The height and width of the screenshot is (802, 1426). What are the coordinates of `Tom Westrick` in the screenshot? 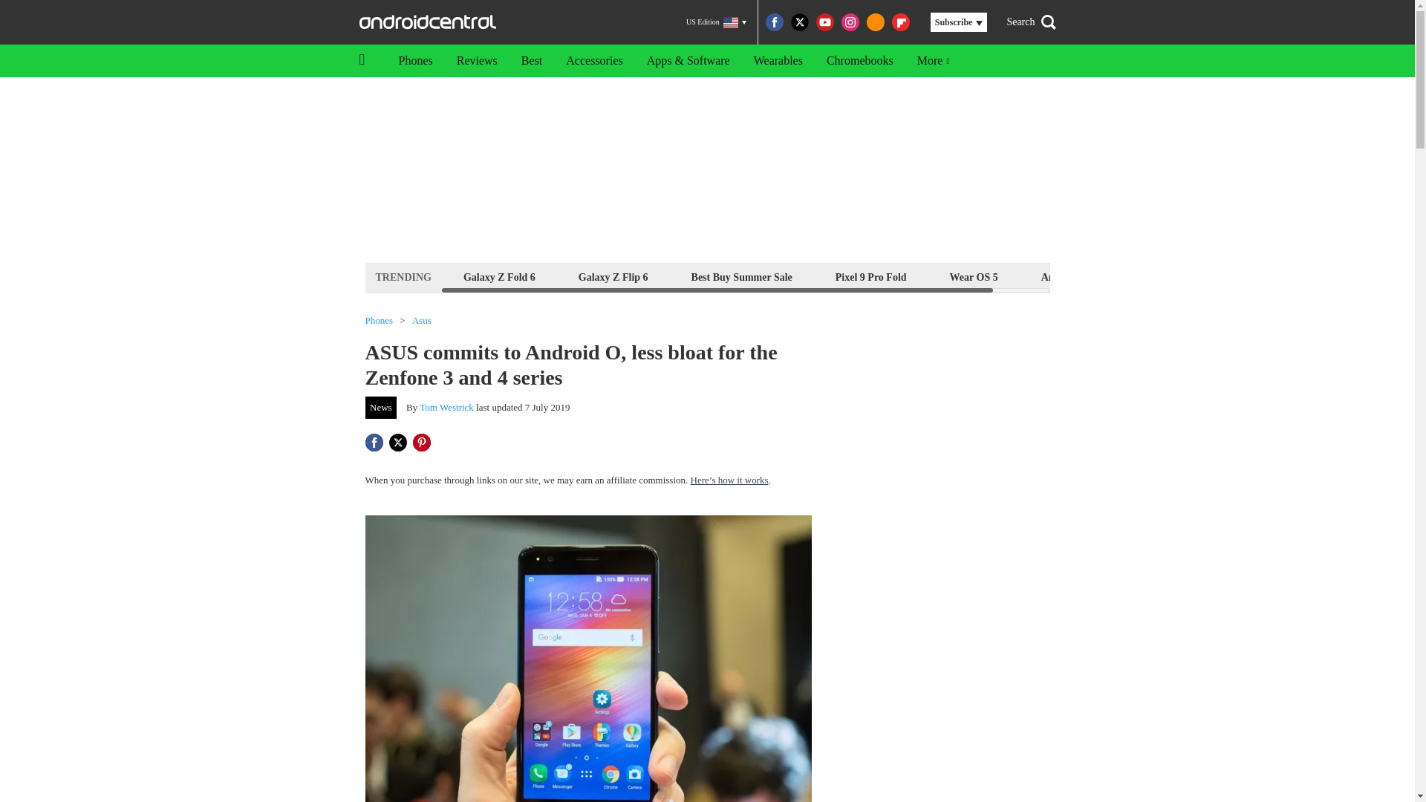 It's located at (446, 407).